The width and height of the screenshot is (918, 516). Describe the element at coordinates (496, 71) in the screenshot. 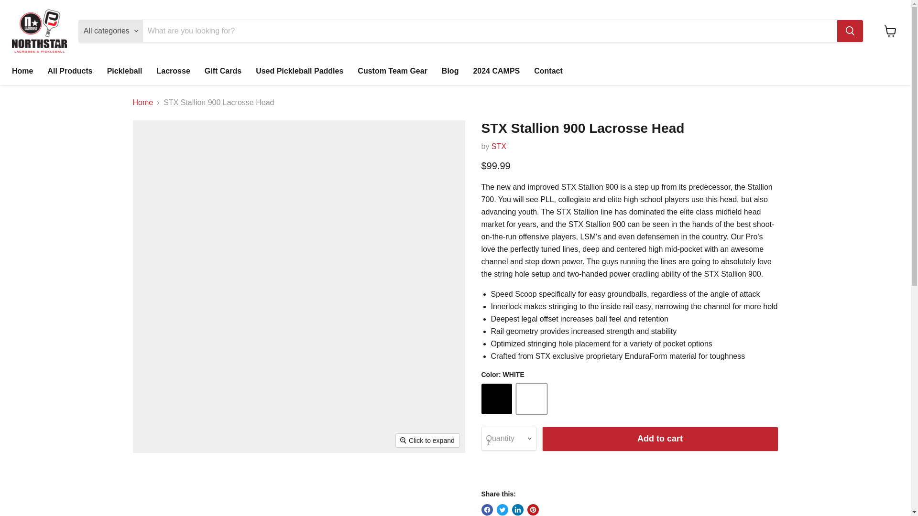

I see `2024 CAMPS` at that location.